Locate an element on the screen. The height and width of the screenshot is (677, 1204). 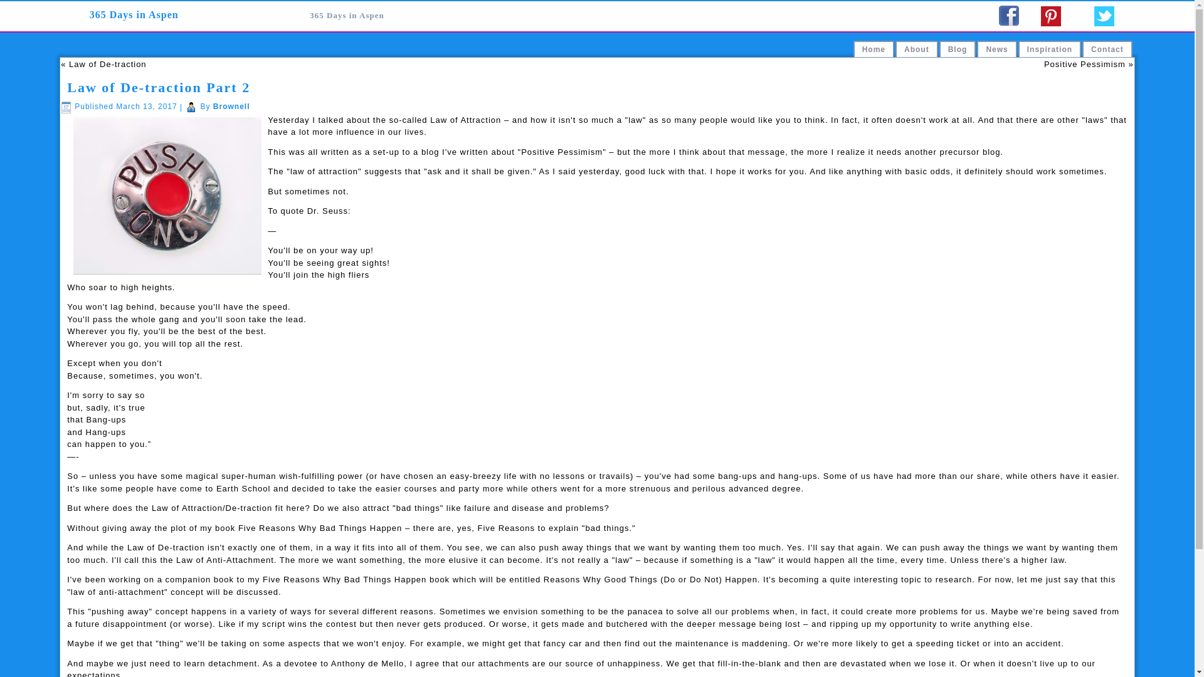
About is located at coordinates (917, 49).